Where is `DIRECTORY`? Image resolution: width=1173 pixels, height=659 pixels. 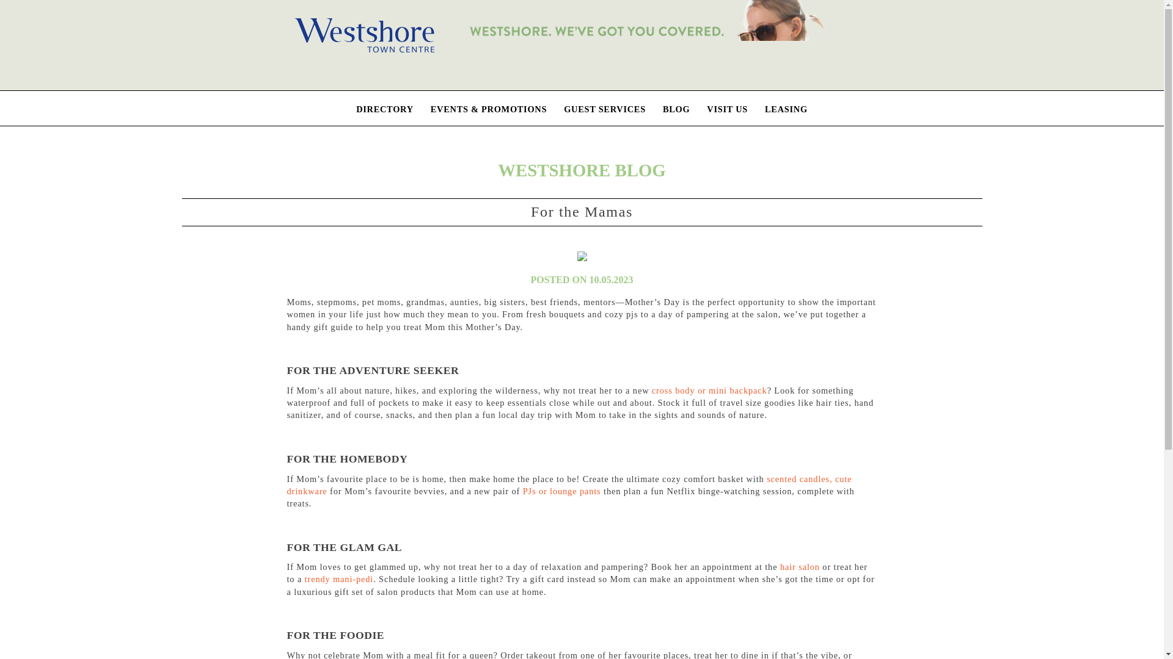 DIRECTORY is located at coordinates (385, 109).